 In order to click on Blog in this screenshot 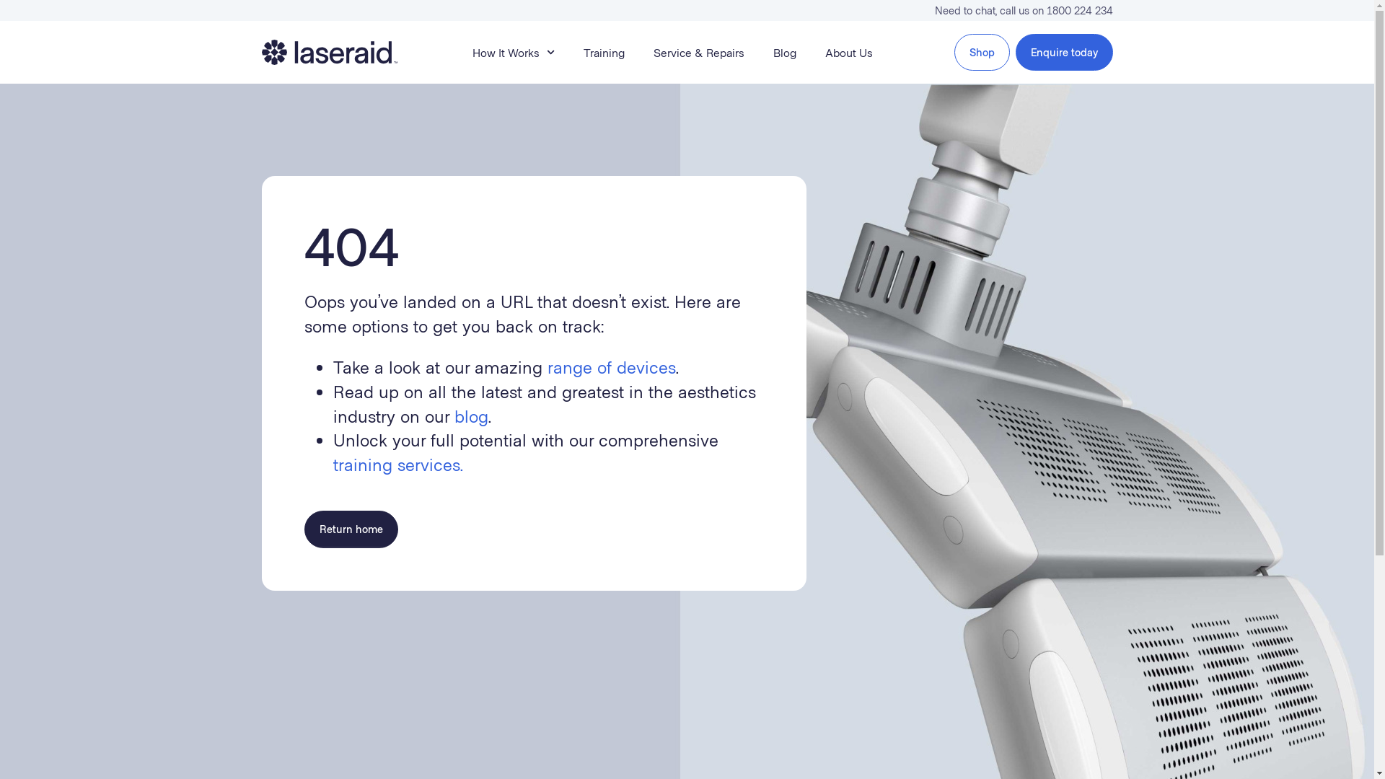, I will do `click(785, 53)`.